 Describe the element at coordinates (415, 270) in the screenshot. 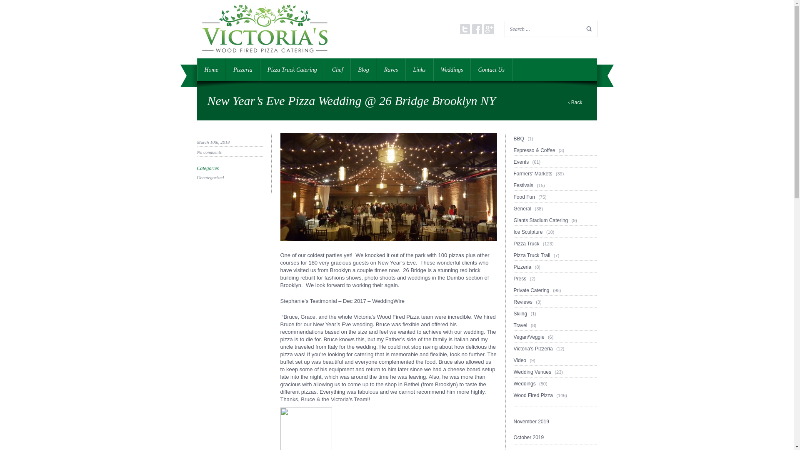

I see `26 Bridge` at that location.